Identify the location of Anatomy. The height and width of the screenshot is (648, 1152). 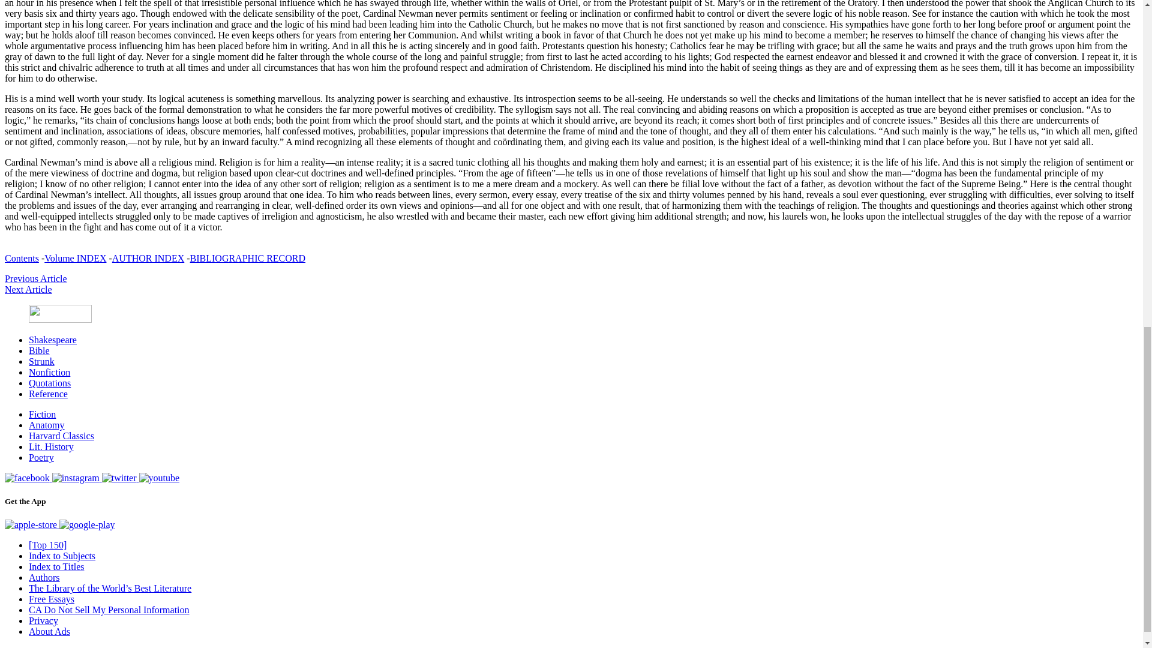
(47, 425).